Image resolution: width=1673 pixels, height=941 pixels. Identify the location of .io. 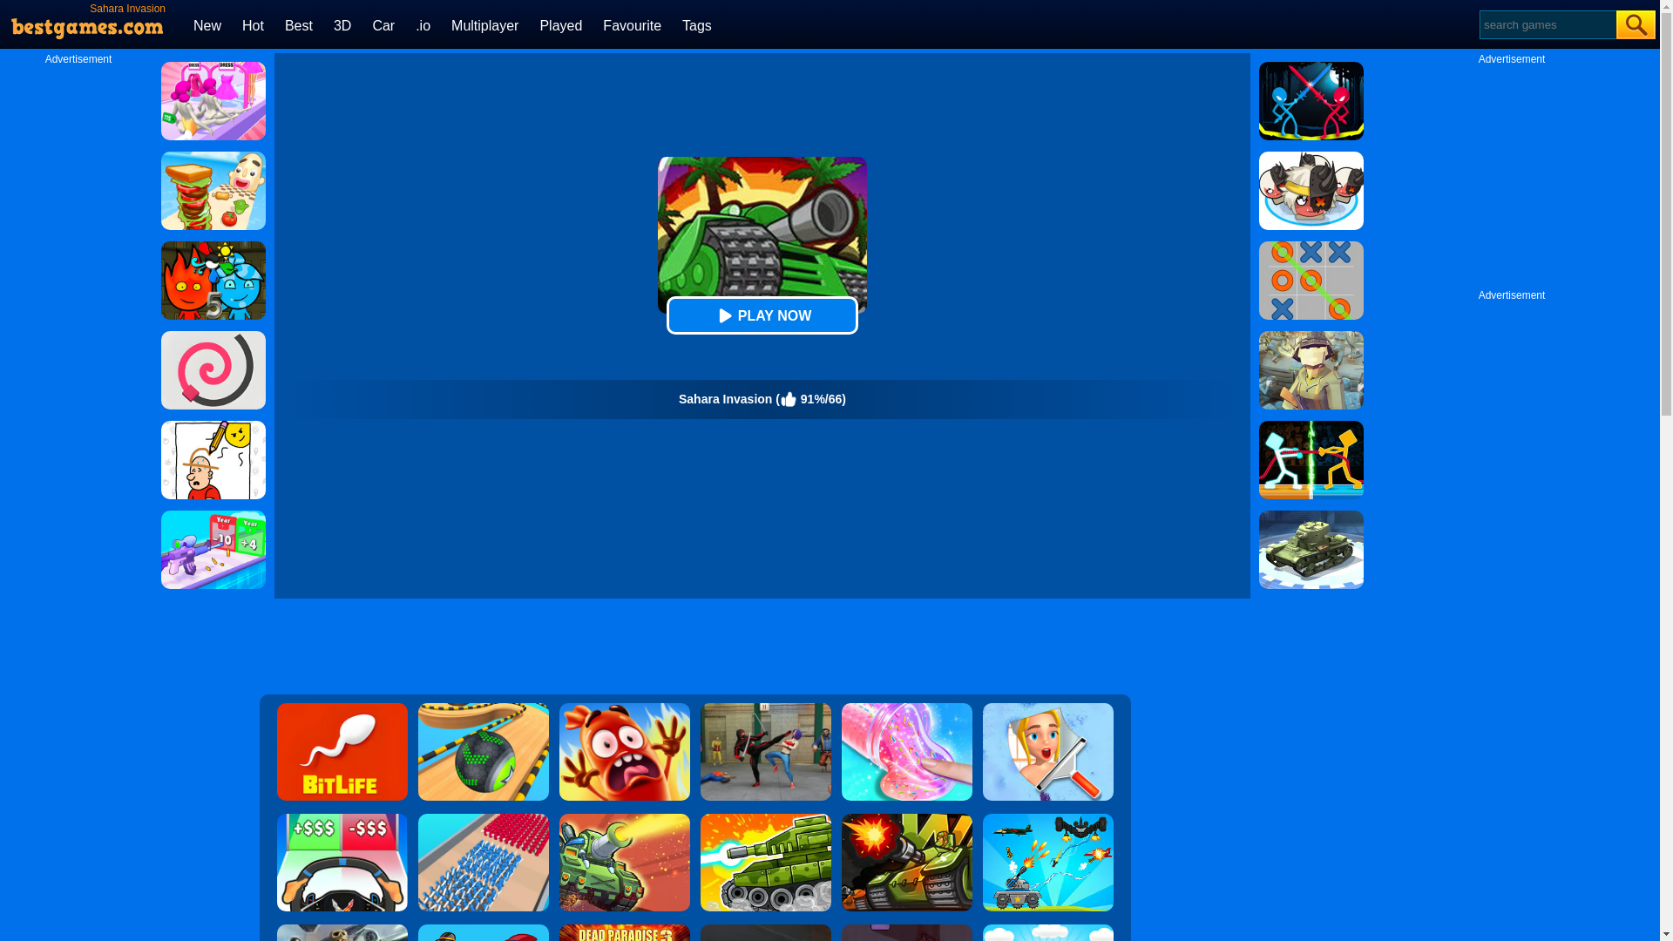
(422, 24).